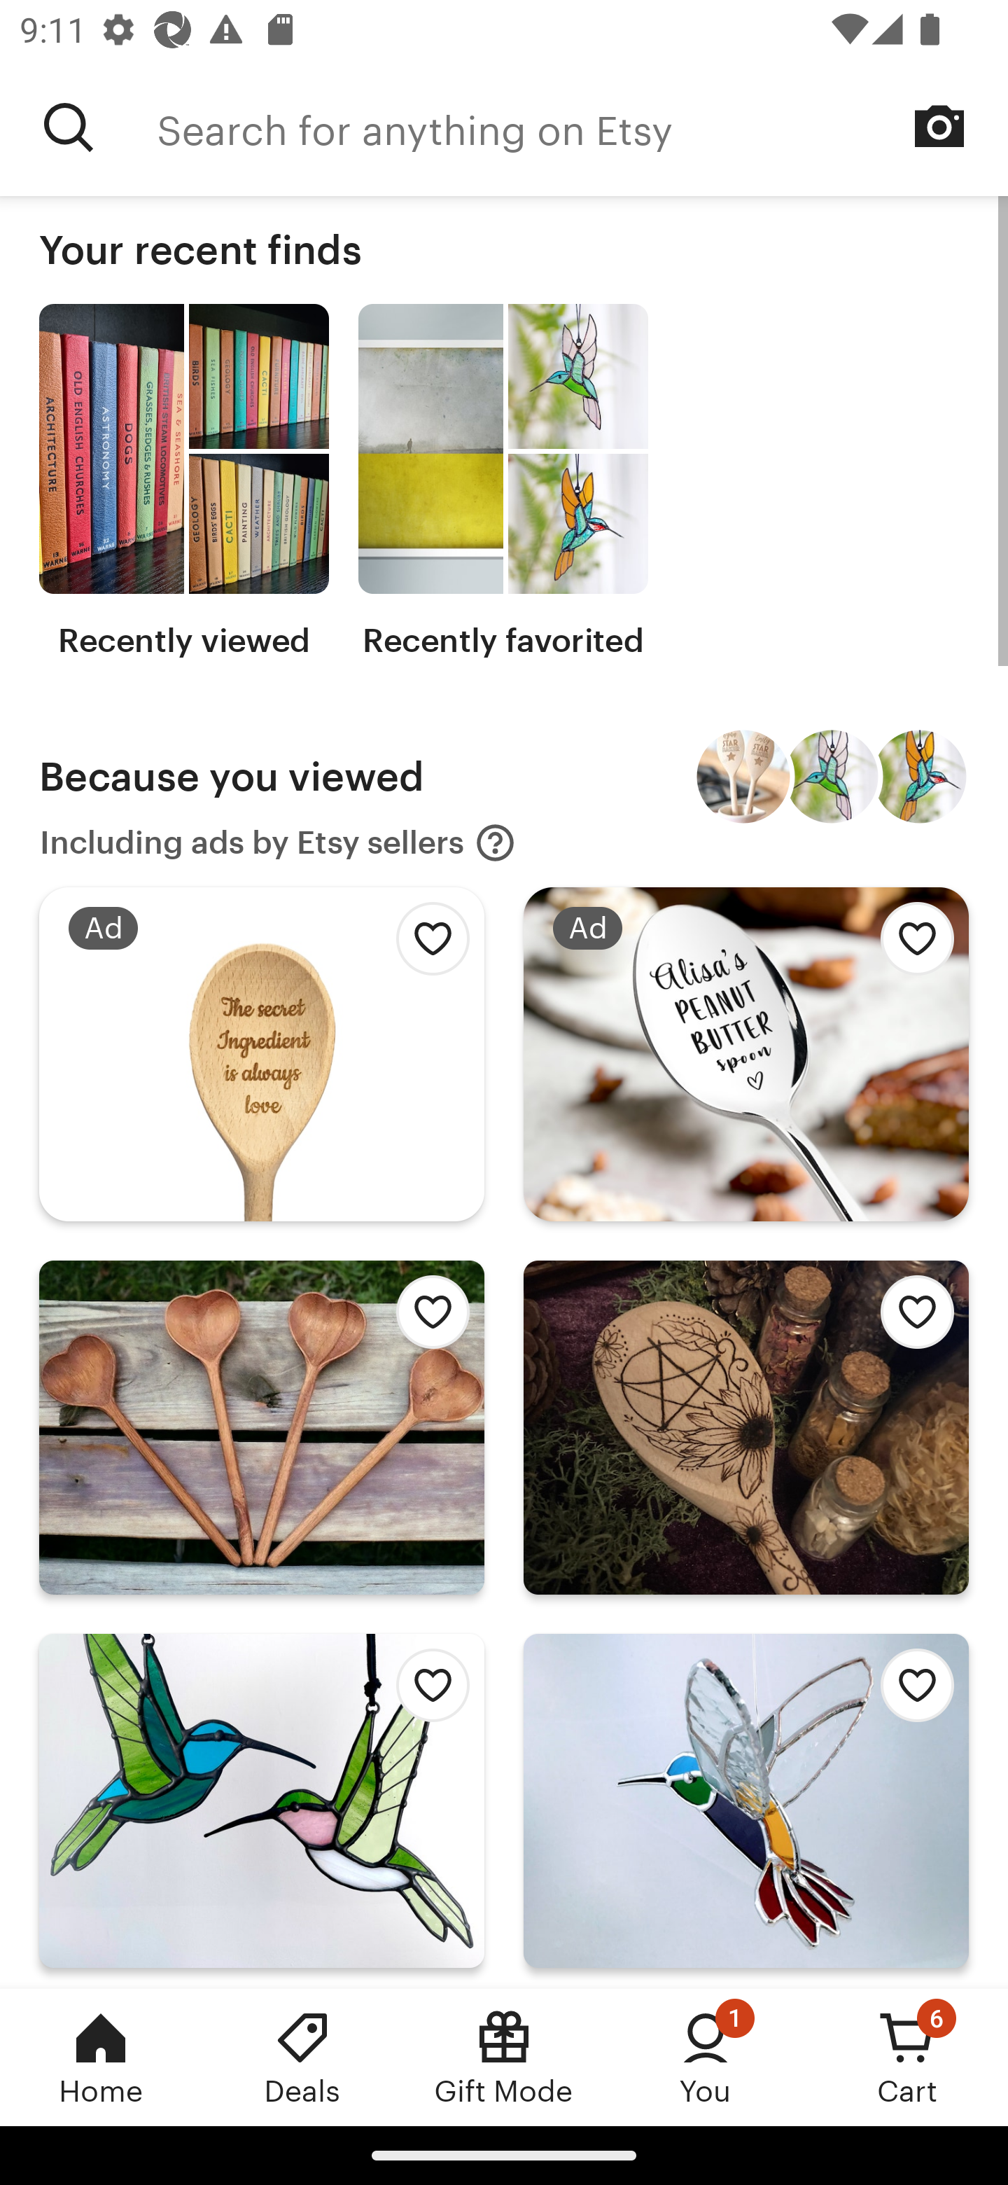  Describe the element at coordinates (302, 2057) in the screenshot. I see `Deals` at that location.